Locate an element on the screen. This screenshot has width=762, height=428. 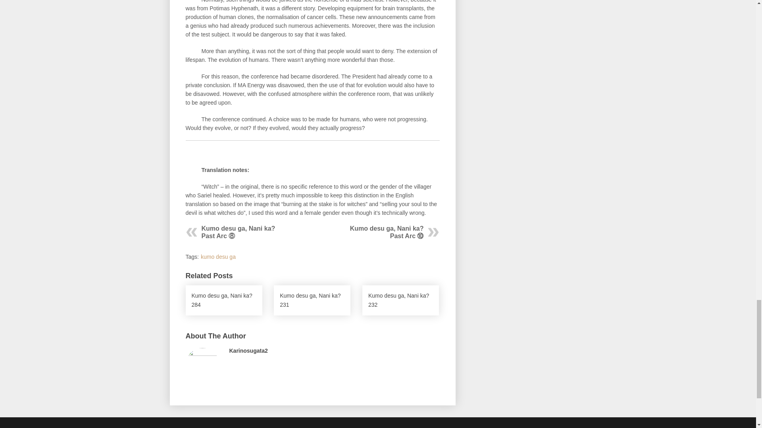
kumo desu ga is located at coordinates (218, 257).